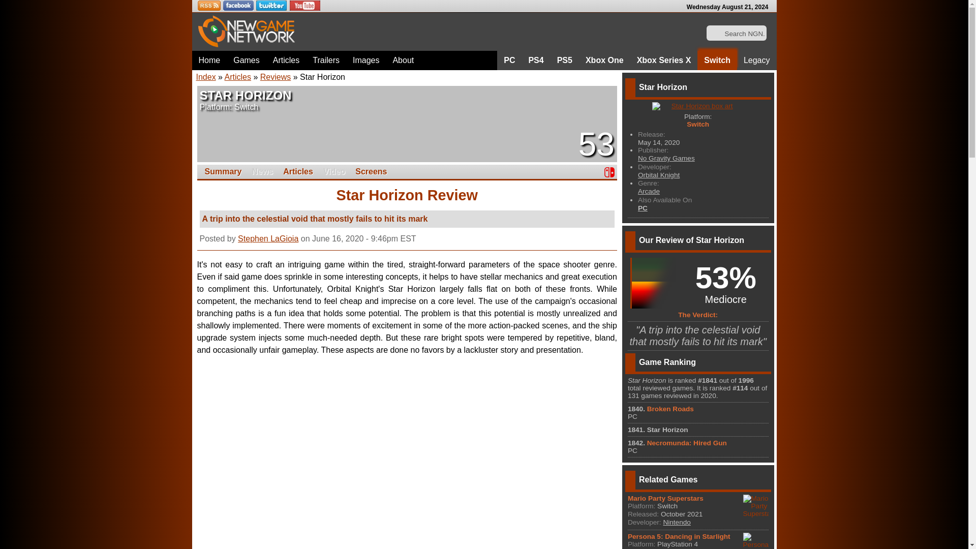  I want to click on Trailers, so click(326, 60).